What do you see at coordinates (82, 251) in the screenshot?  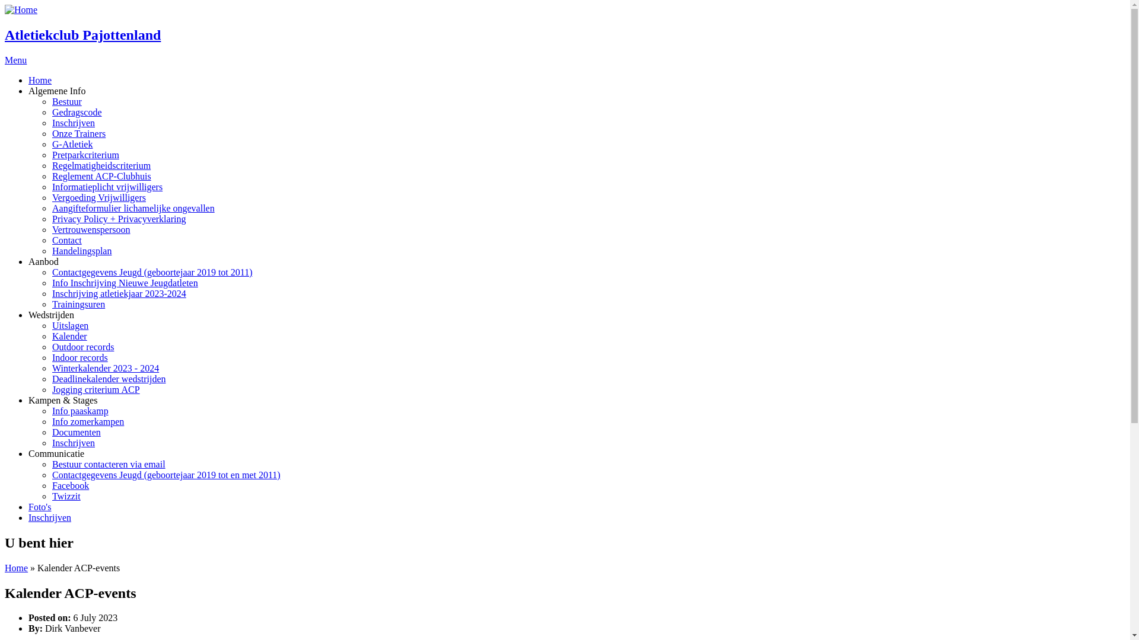 I see `Handelingsplan` at bounding box center [82, 251].